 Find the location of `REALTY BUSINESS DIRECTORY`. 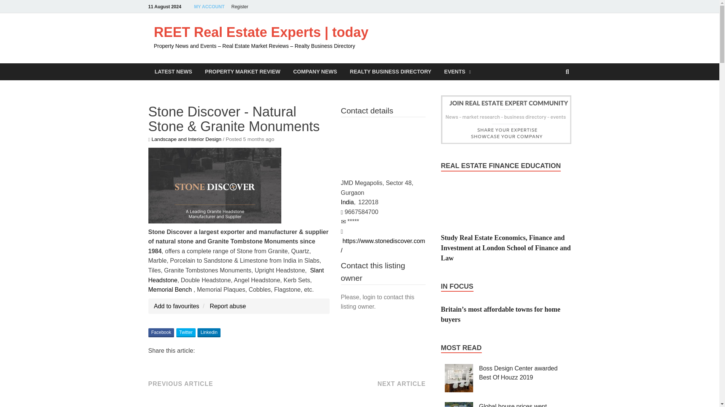

REALTY BUSINESS DIRECTORY is located at coordinates (390, 72).